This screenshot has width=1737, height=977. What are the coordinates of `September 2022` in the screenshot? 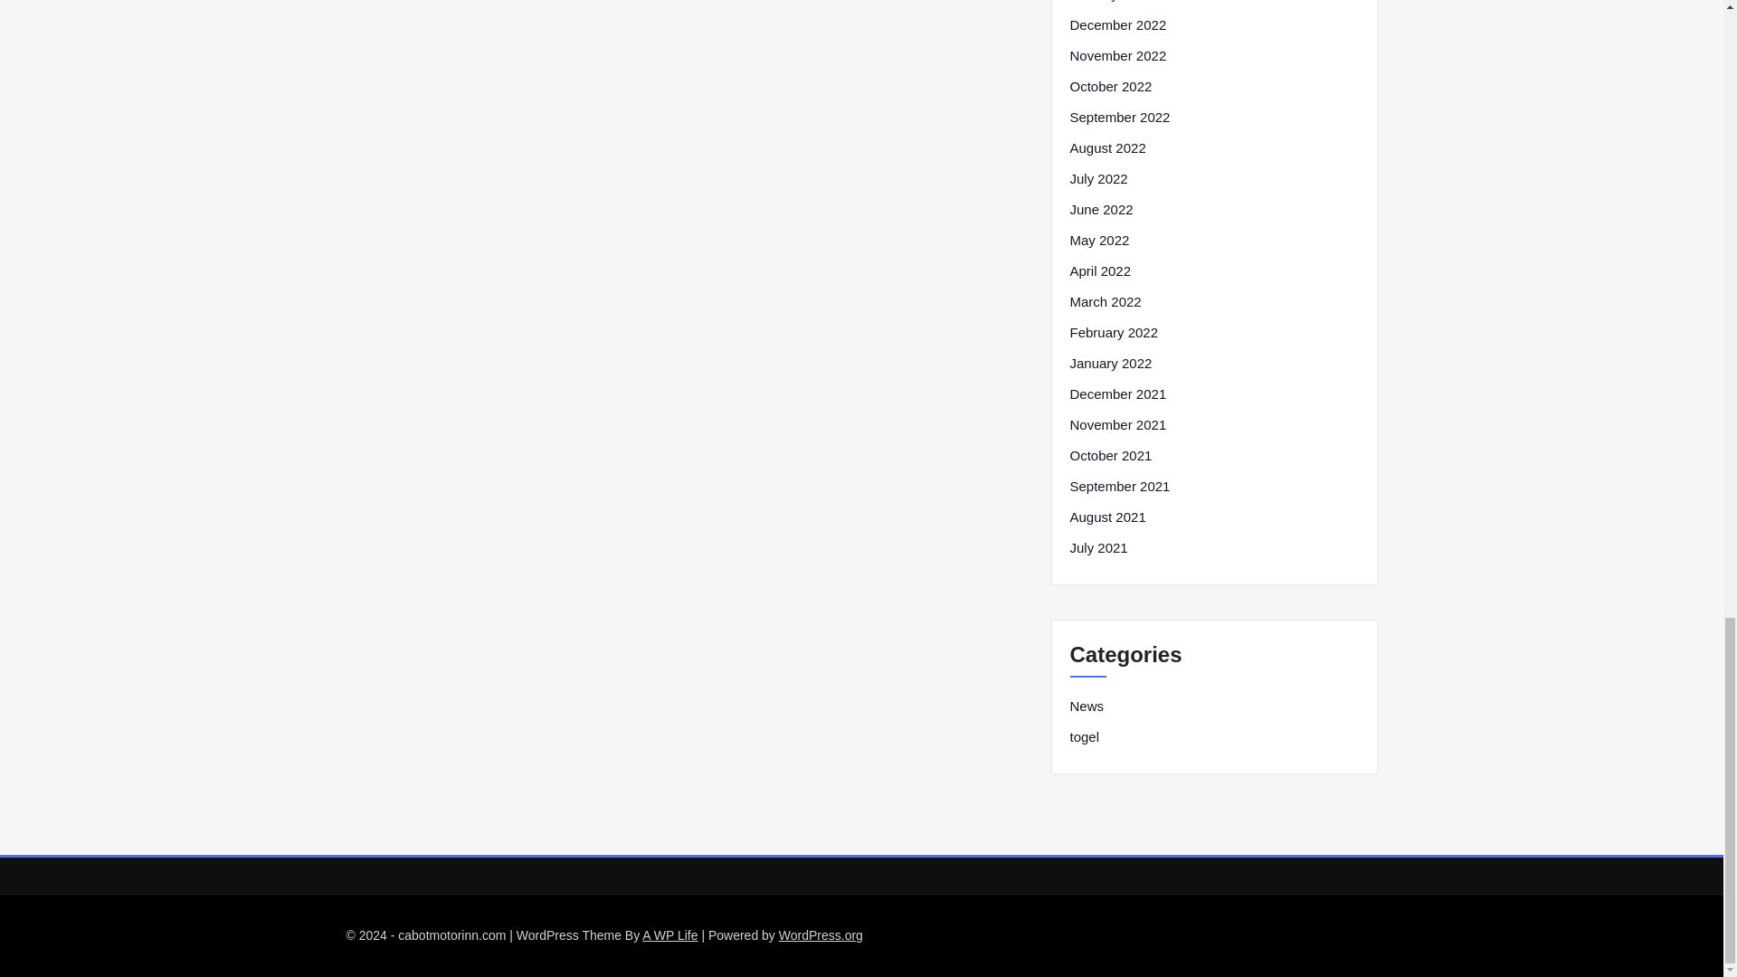 It's located at (1119, 117).